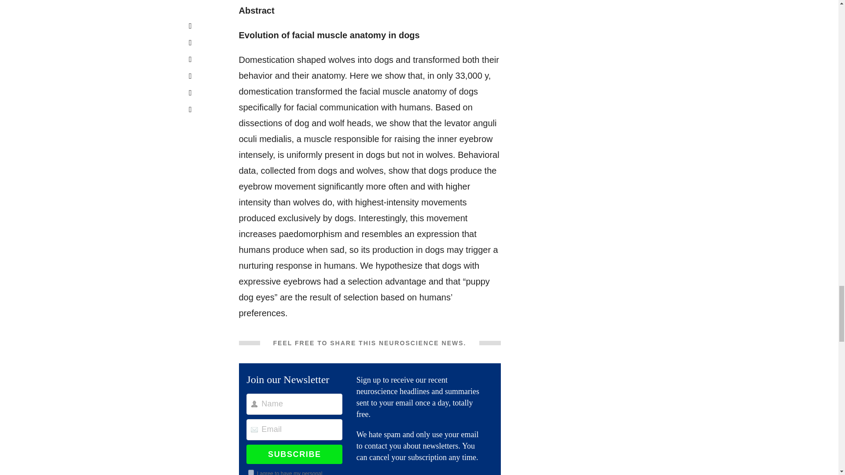 The height and width of the screenshot is (475, 845). I want to click on on, so click(251, 472).